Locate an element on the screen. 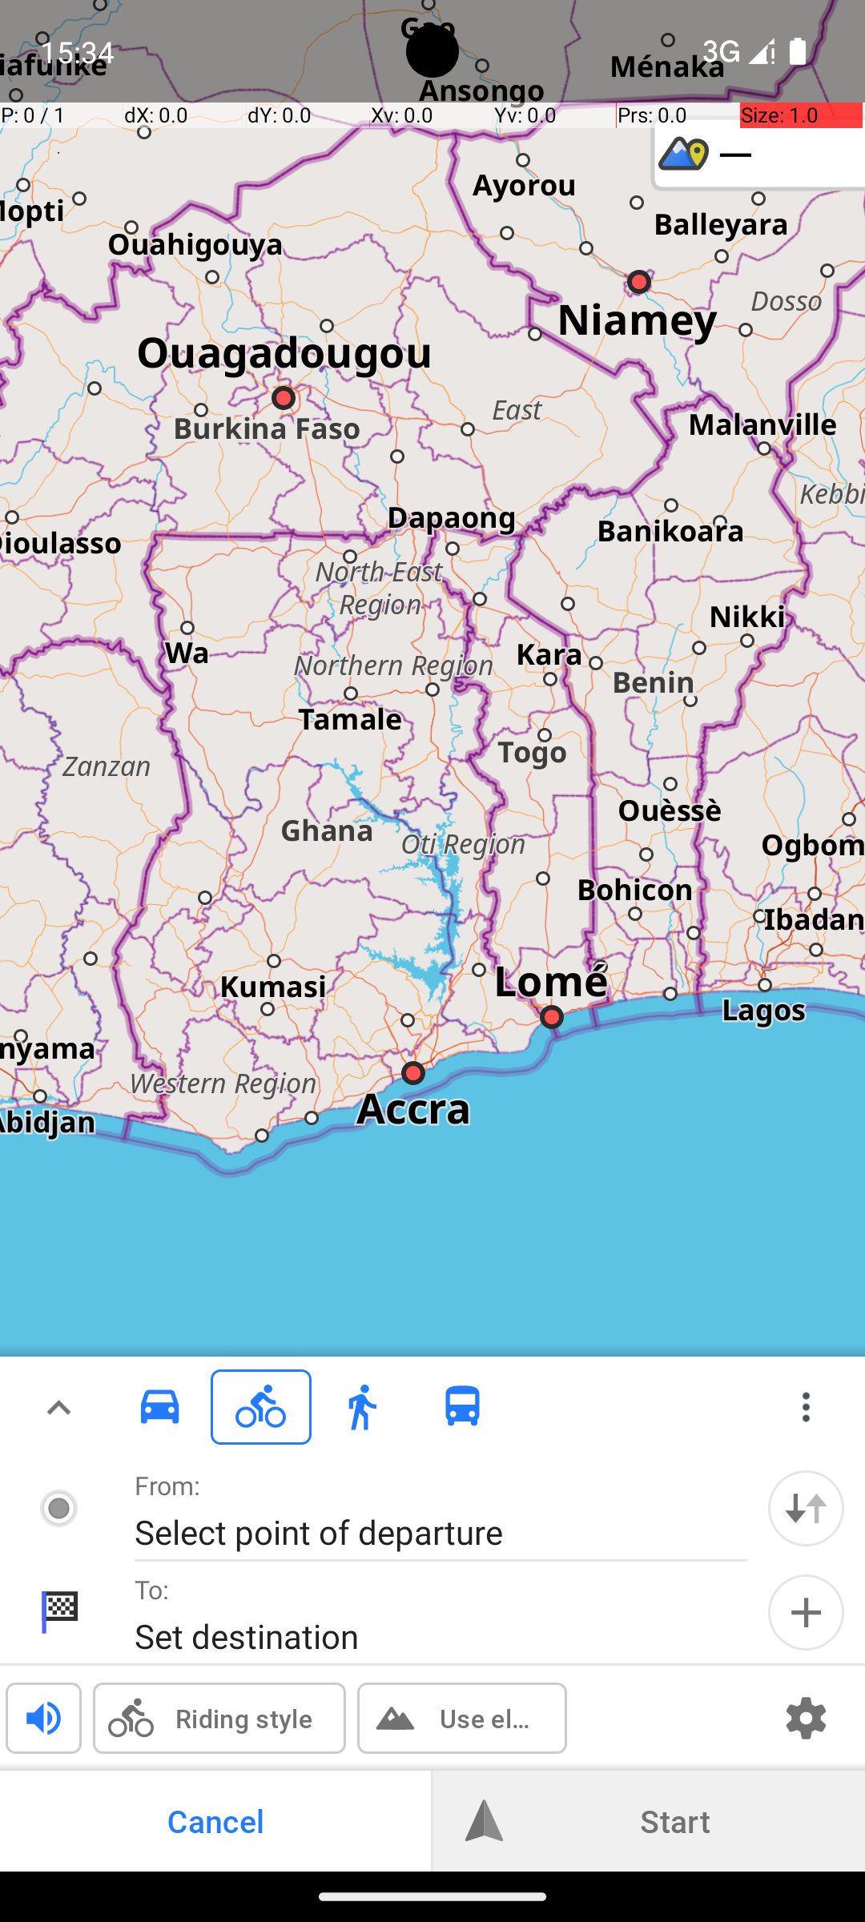  Public transport is located at coordinates (463, 1407).